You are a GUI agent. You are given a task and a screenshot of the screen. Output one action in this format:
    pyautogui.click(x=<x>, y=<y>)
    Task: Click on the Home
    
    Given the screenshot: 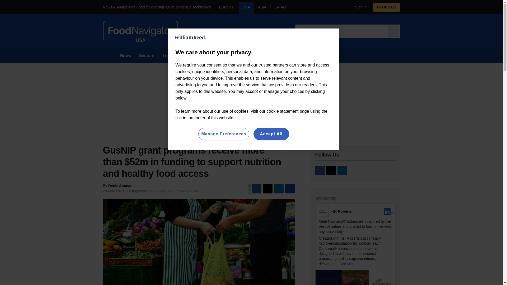 What is the action you would take?
    pyautogui.click(x=109, y=55)
    